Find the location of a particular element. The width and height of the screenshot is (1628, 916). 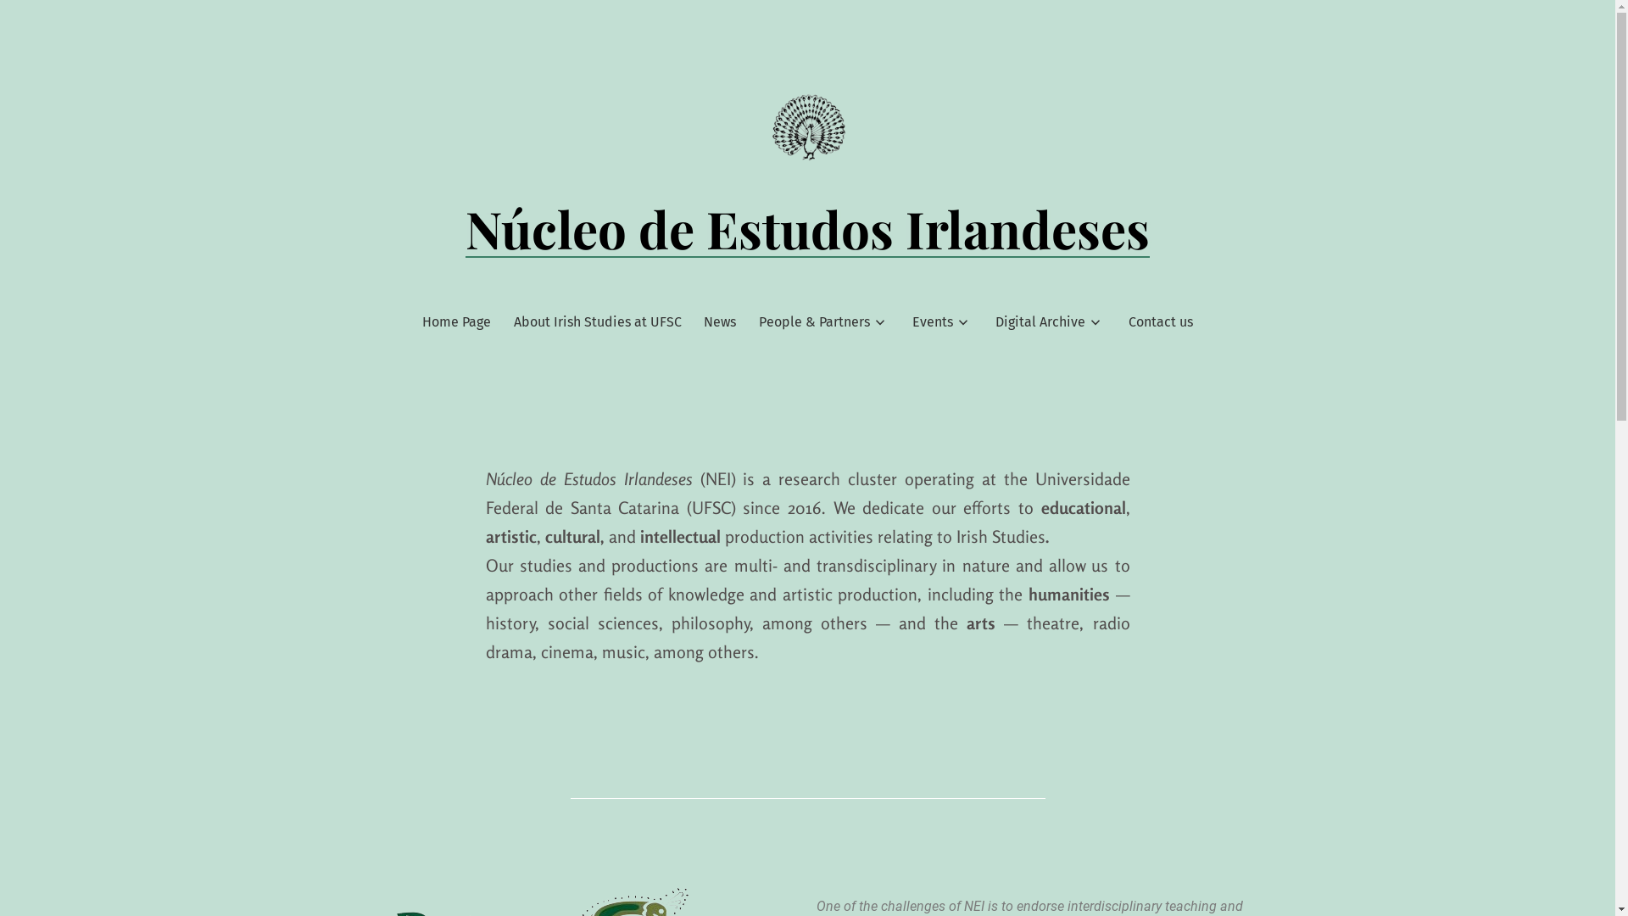

Home Page is located at coordinates (456, 322).